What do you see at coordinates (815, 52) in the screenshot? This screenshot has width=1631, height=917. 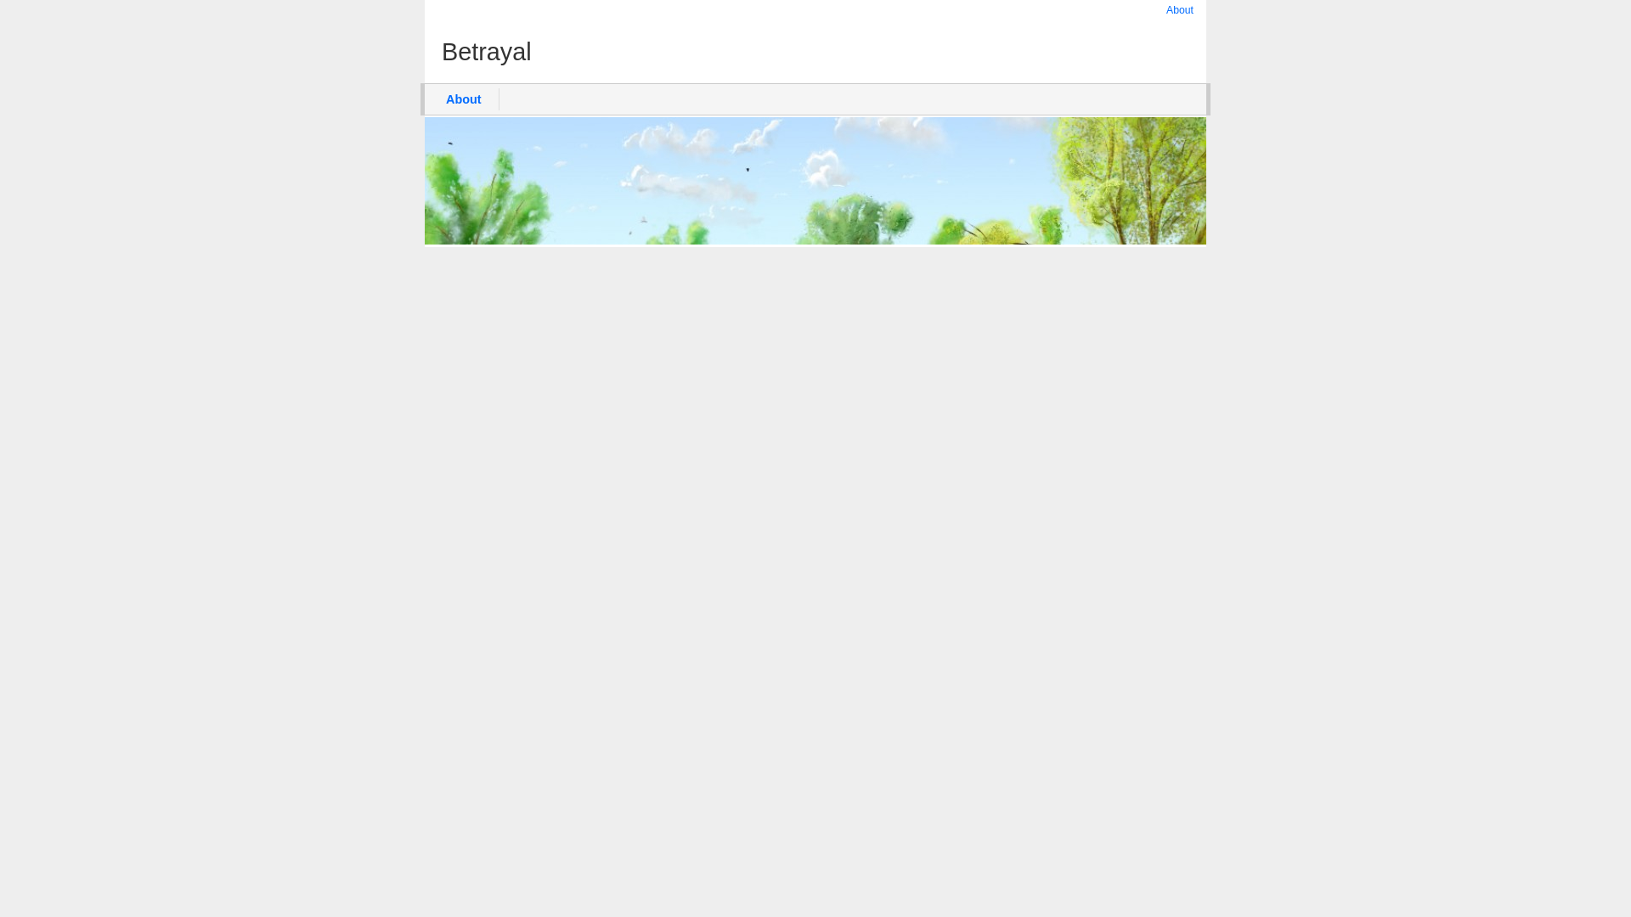 I see `Betrayal` at bounding box center [815, 52].